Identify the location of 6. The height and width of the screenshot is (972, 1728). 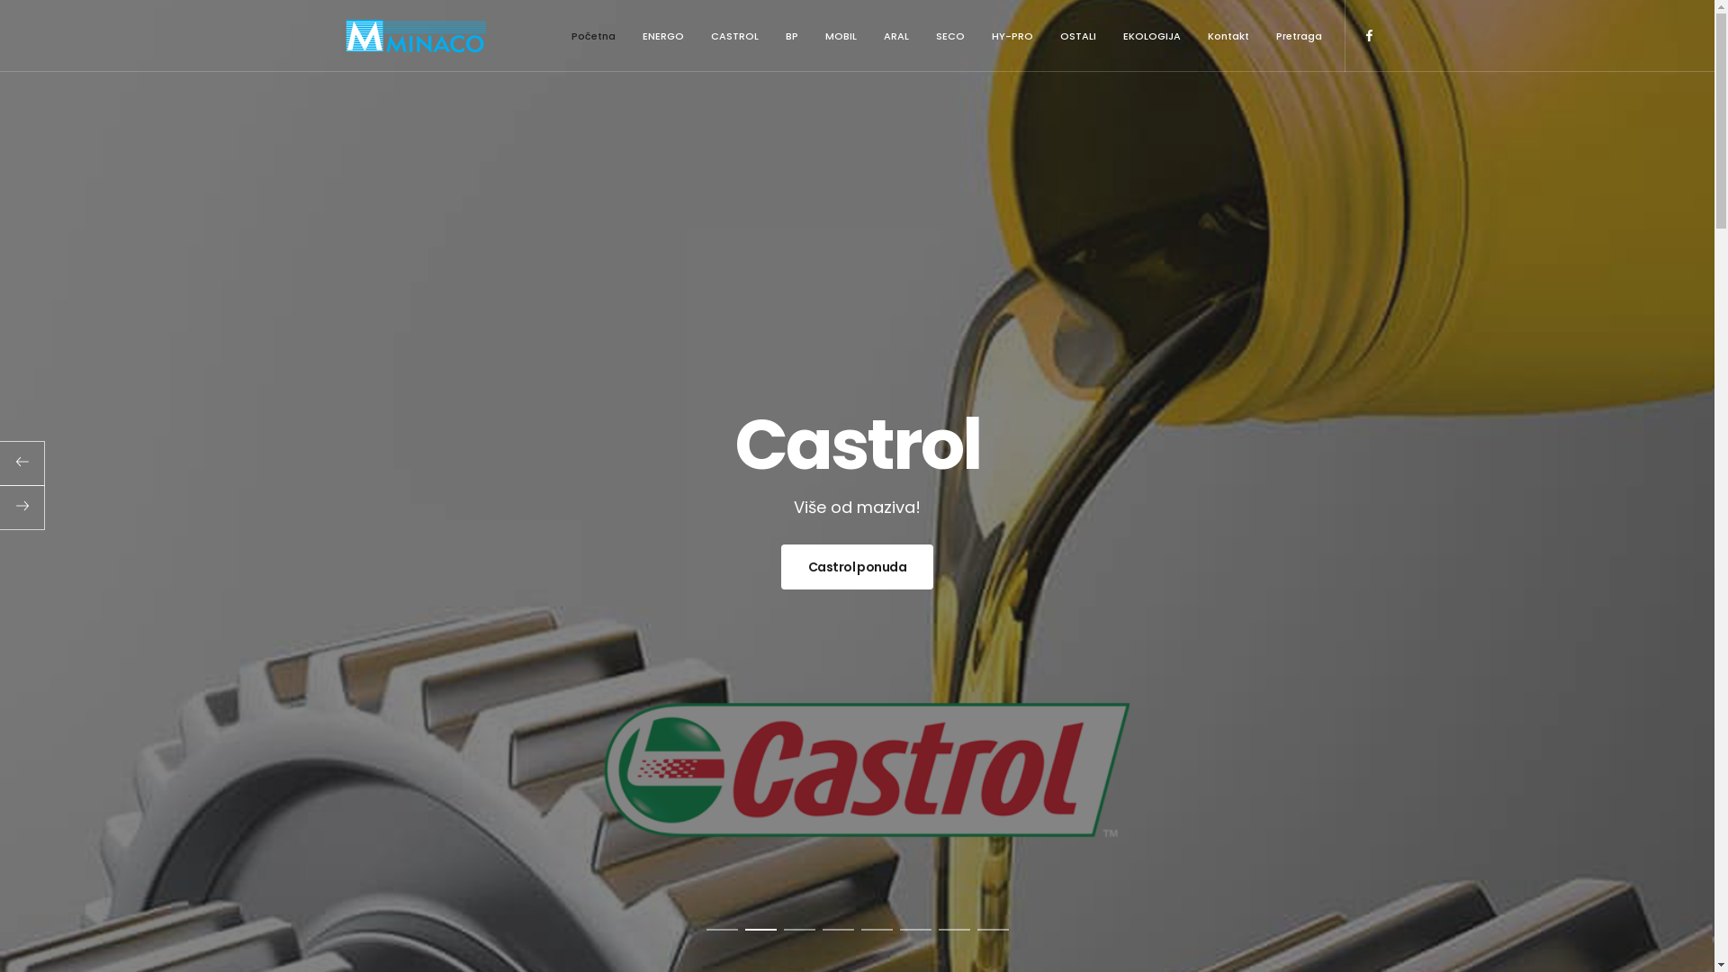
(916, 930).